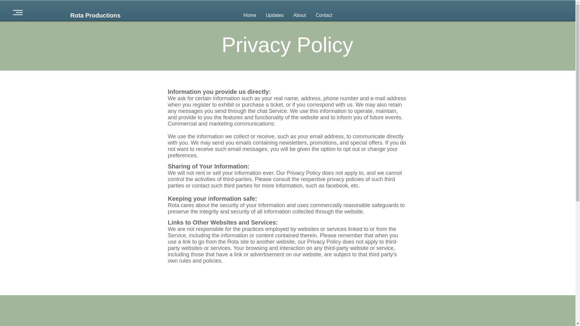 The height and width of the screenshot is (326, 580). I want to click on Home, so click(250, 15).